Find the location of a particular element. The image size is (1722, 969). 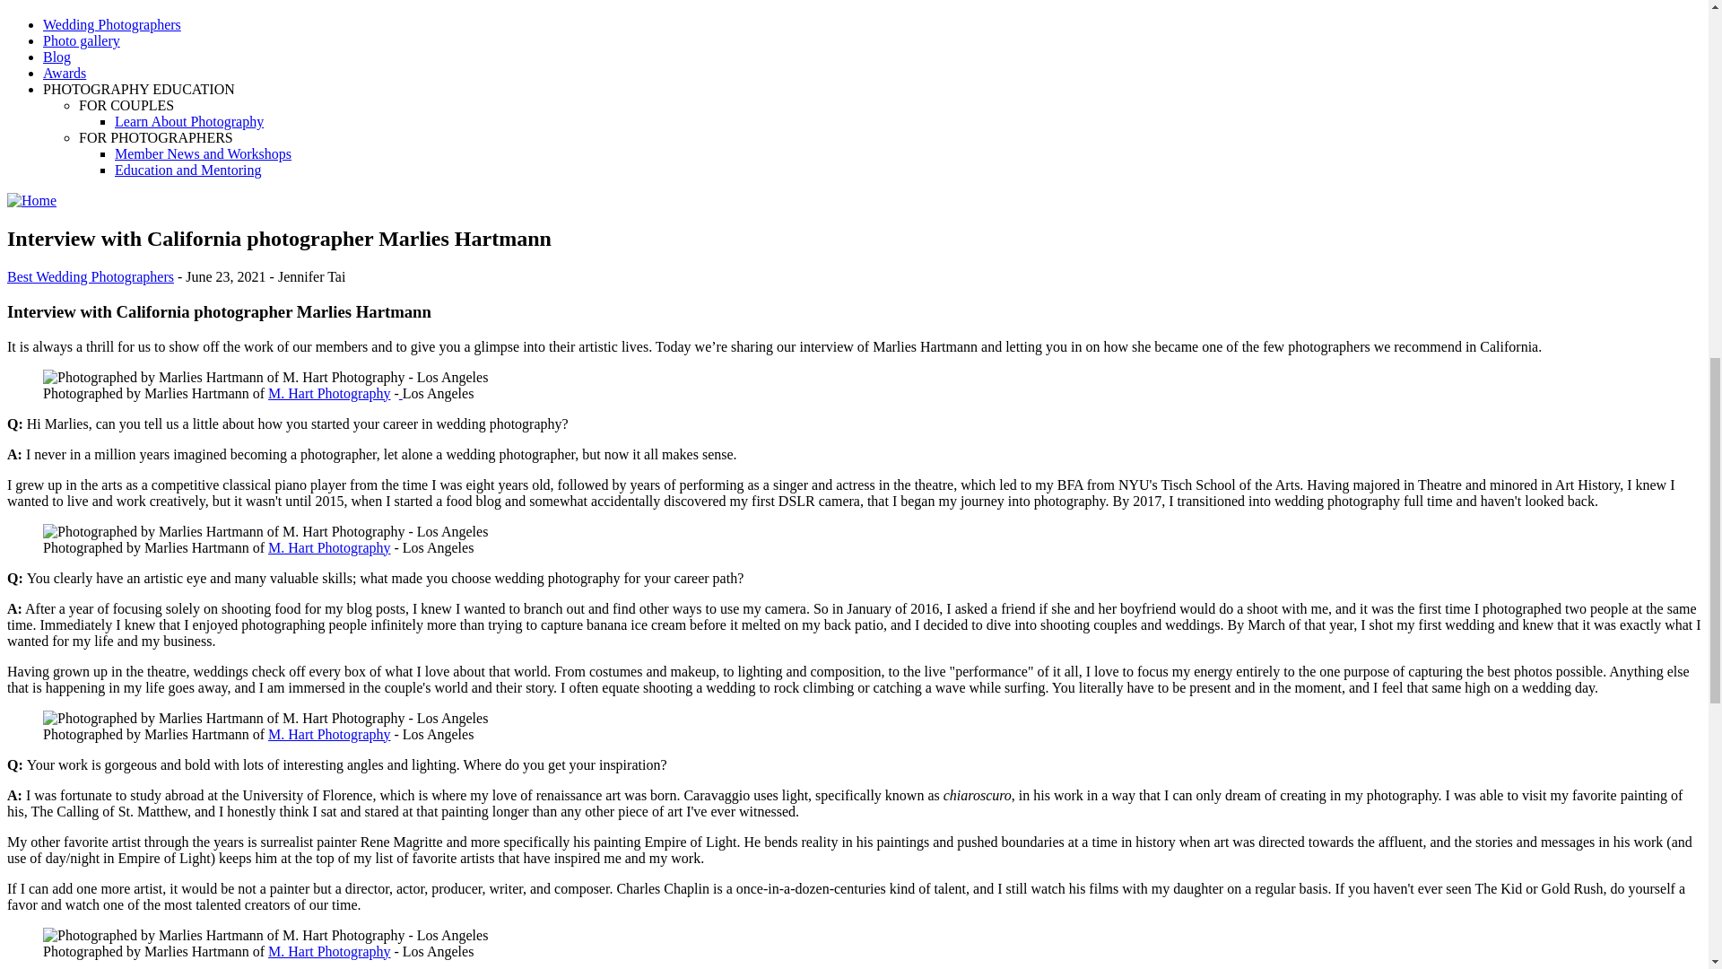

Blog is located at coordinates (57, 57).